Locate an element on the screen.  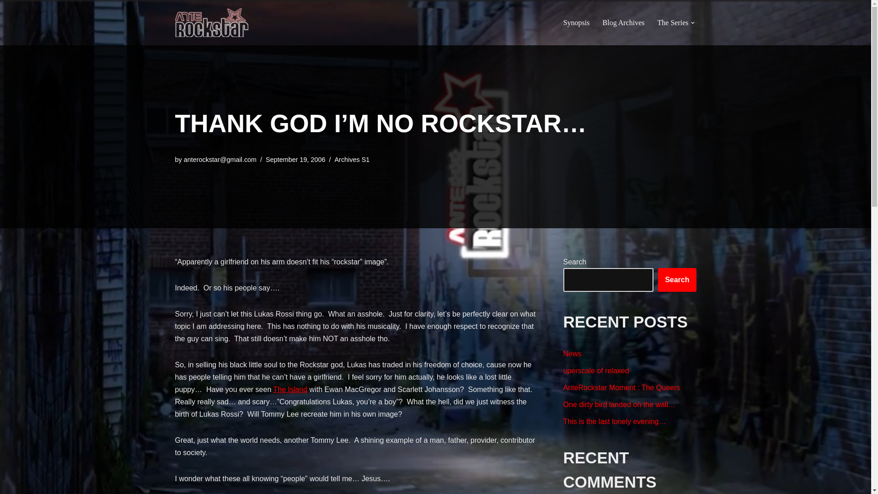
uperscale of relaxed is located at coordinates (596, 370).